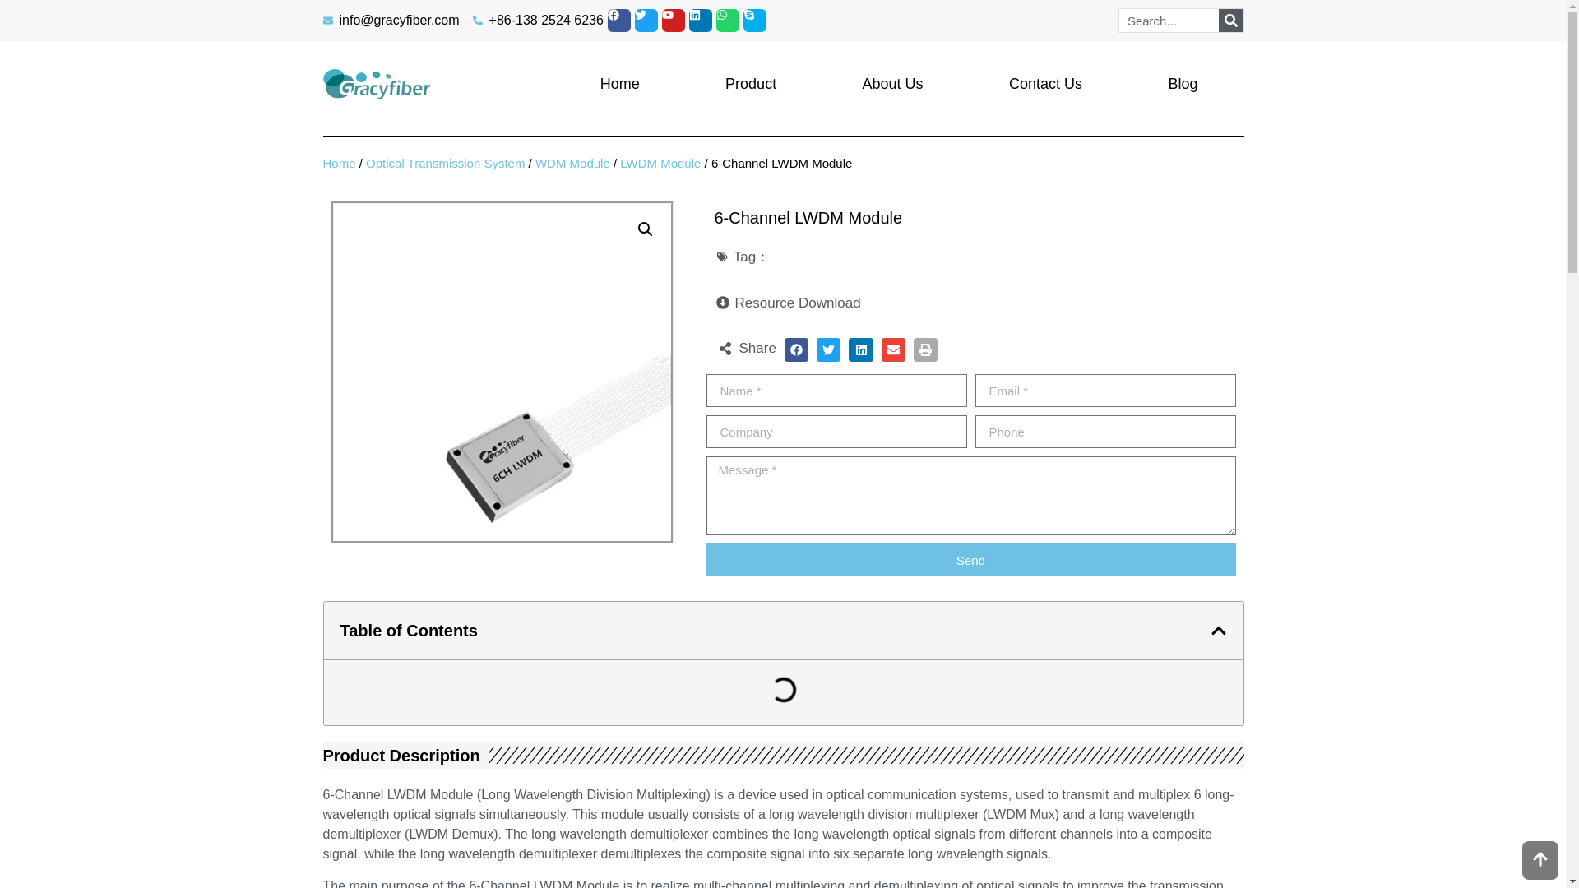 The width and height of the screenshot is (1579, 888). What do you see at coordinates (660, 163) in the screenshot?
I see `LWDM Module` at bounding box center [660, 163].